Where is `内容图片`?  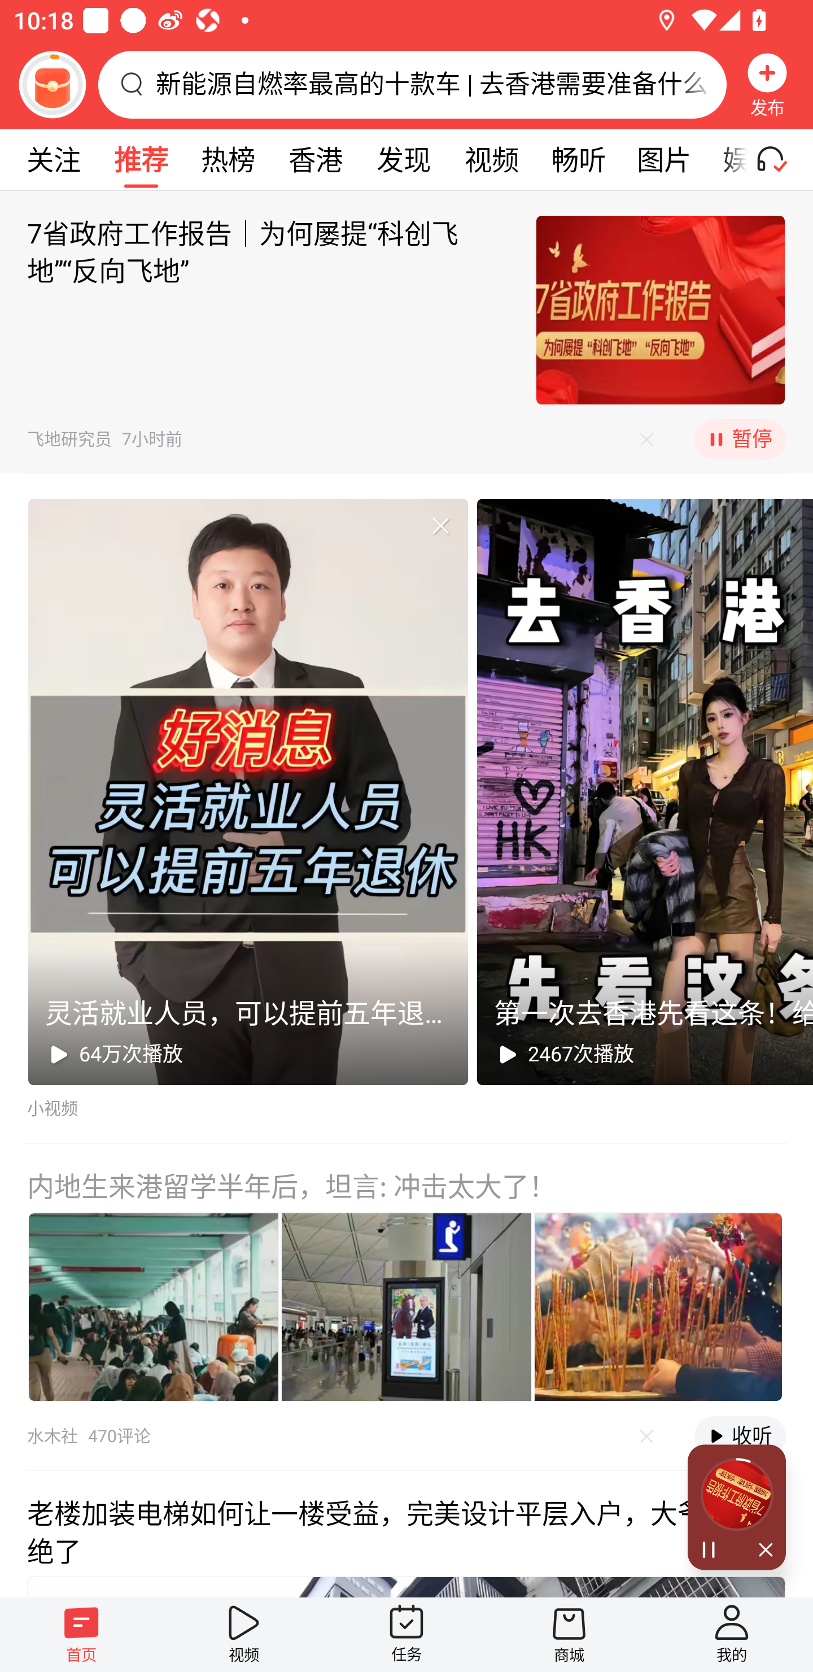
内容图片 is located at coordinates (153, 1307).